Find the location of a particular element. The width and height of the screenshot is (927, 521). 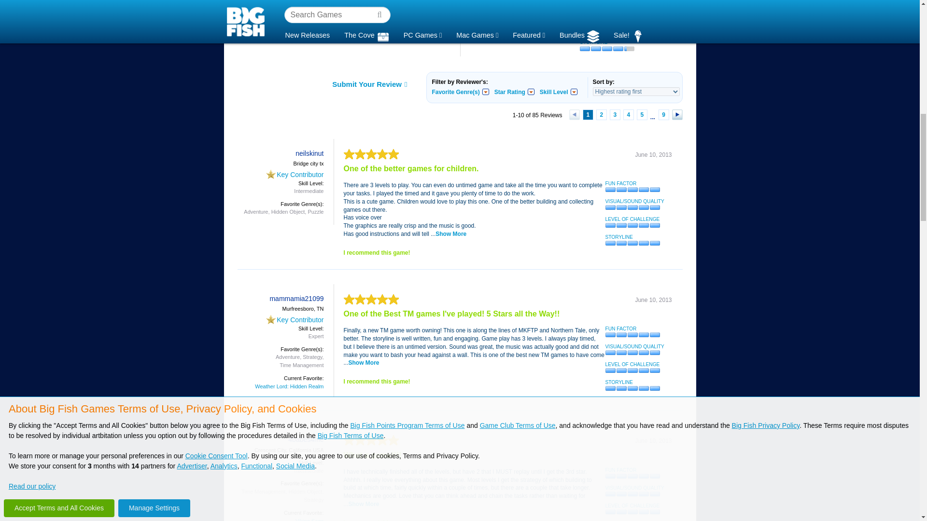

Viking Saga is located at coordinates (252, 3).